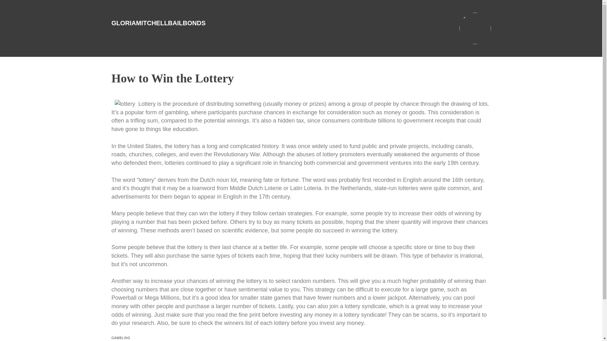 This screenshot has width=607, height=341. What do you see at coordinates (121, 338) in the screenshot?
I see `GAMBLING` at bounding box center [121, 338].